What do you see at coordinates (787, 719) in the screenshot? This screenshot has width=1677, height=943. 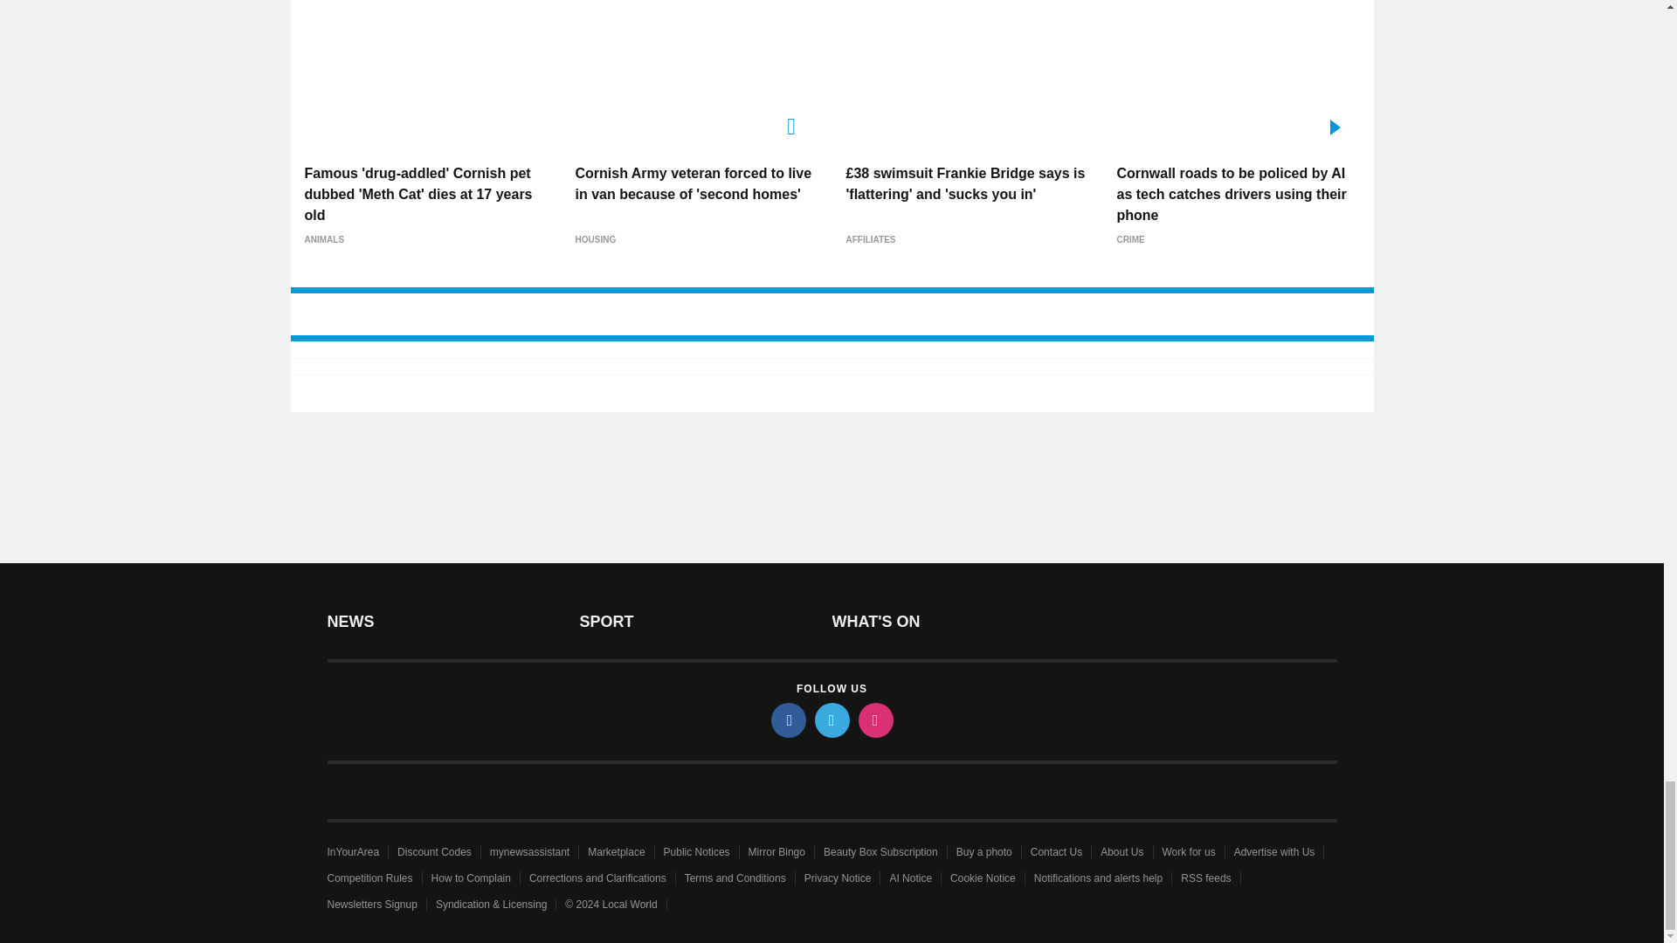 I see `facebook` at bounding box center [787, 719].